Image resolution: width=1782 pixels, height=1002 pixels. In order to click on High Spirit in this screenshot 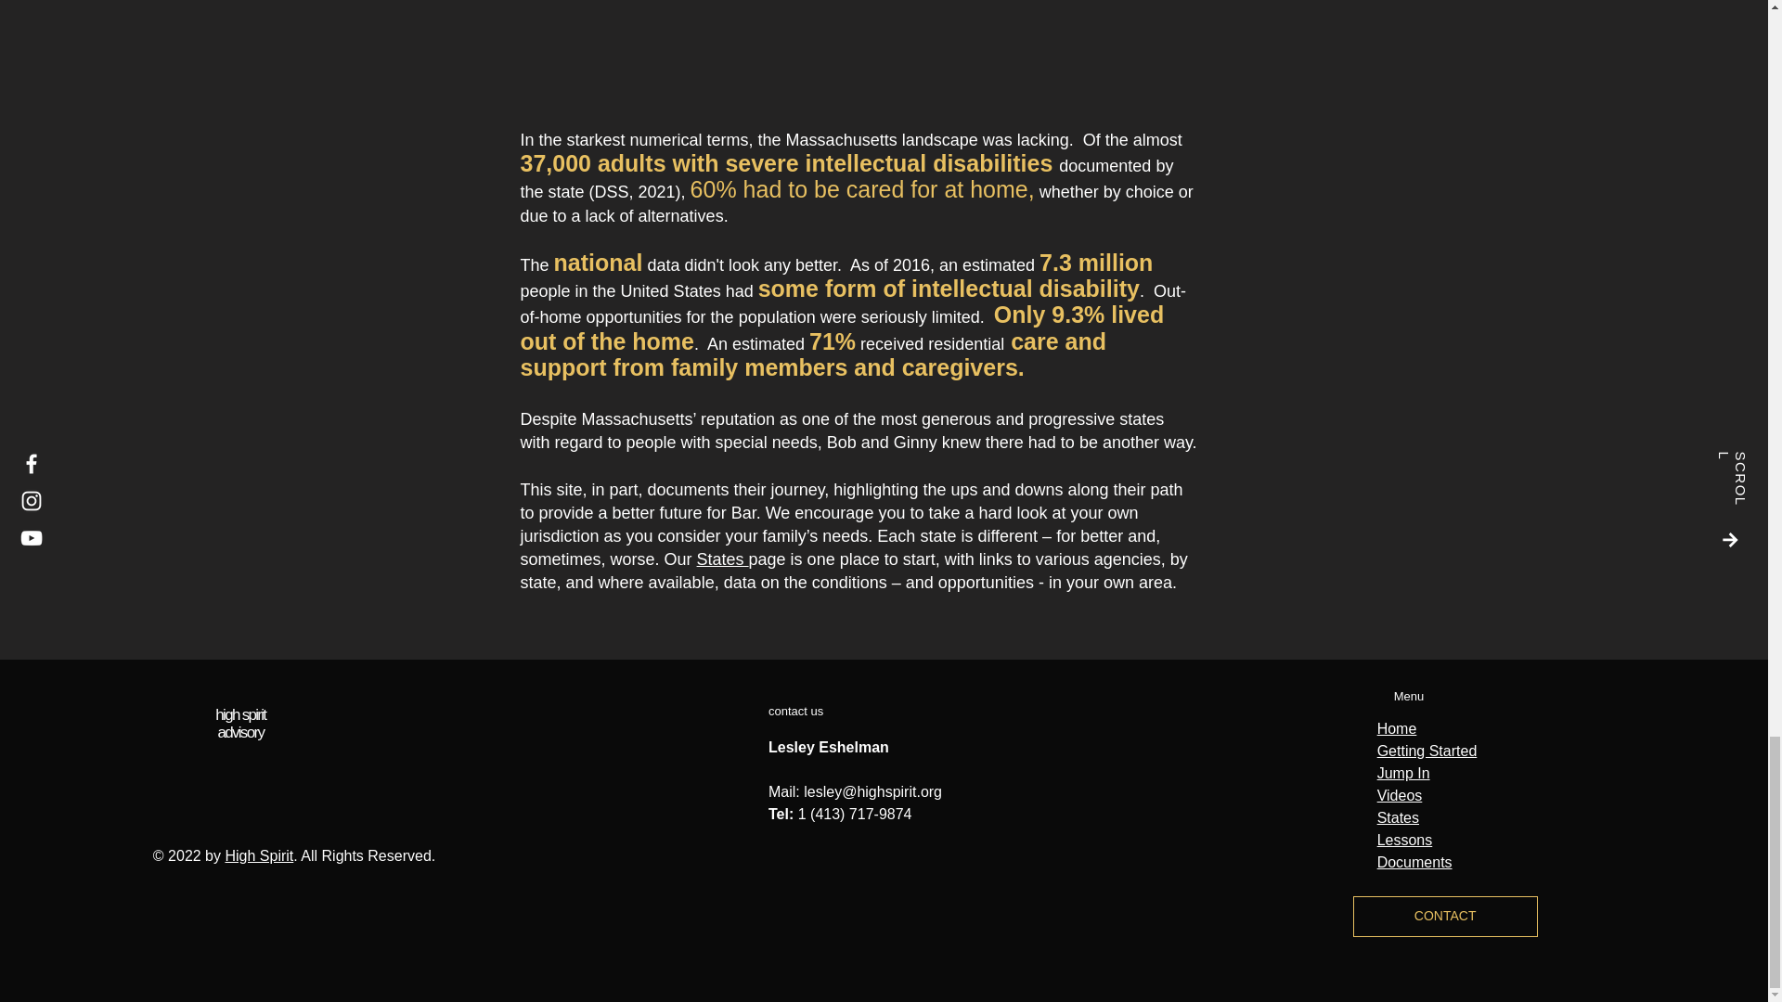, I will do `click(258, 855)`.